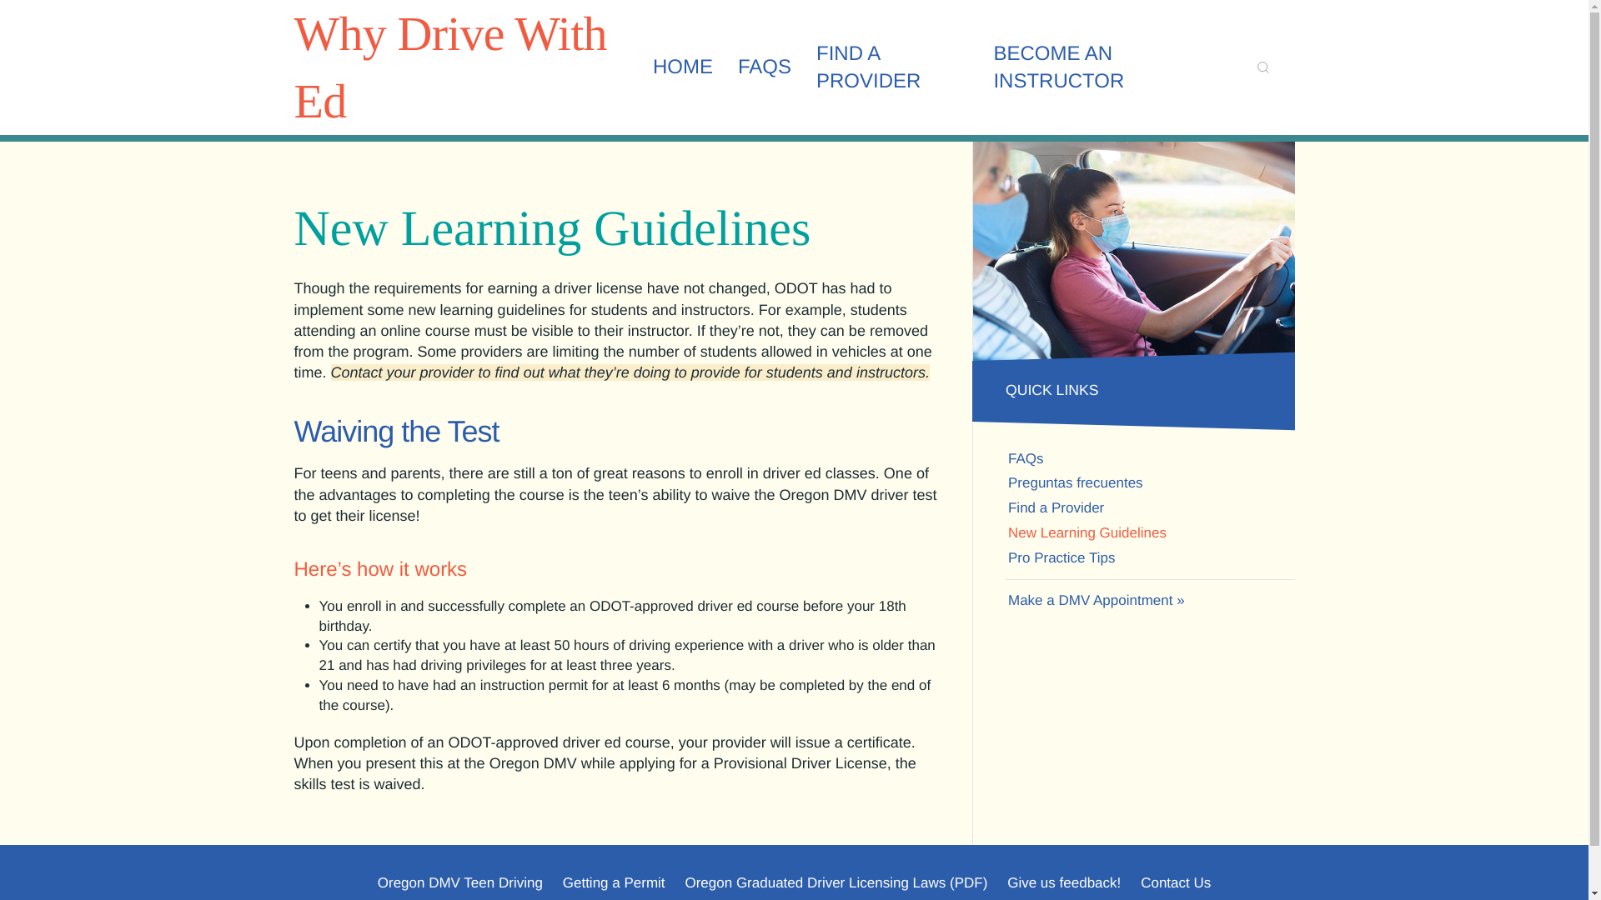 The image size is (1601, 900). What do you see at coordinates (764, 67) in the screenshot?
I see `FAQS` at bounding box center [764, 67].